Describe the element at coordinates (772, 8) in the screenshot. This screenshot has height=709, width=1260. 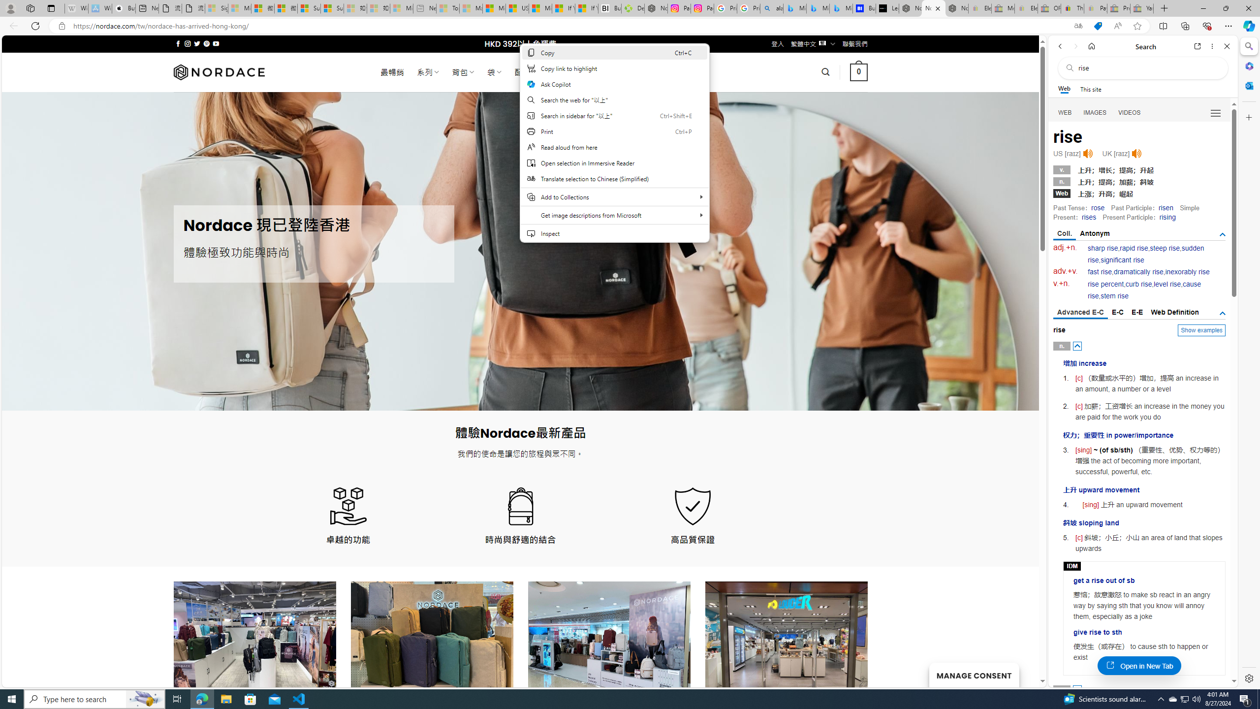
I see `alabama high school quarterback dies - Search` at that location.